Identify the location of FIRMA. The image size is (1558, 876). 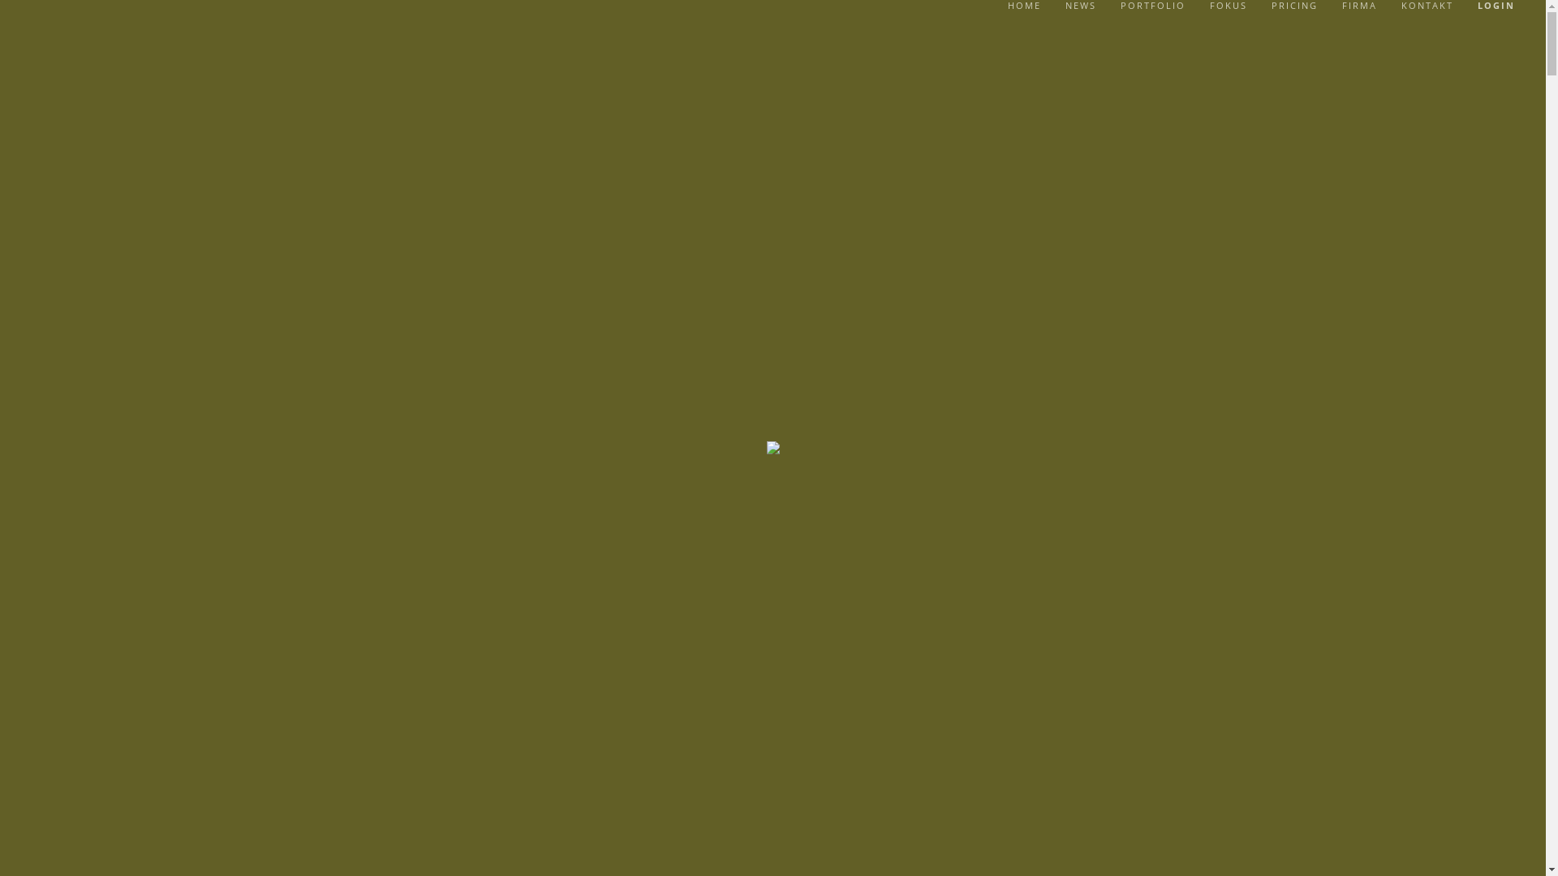
(1360, 6).